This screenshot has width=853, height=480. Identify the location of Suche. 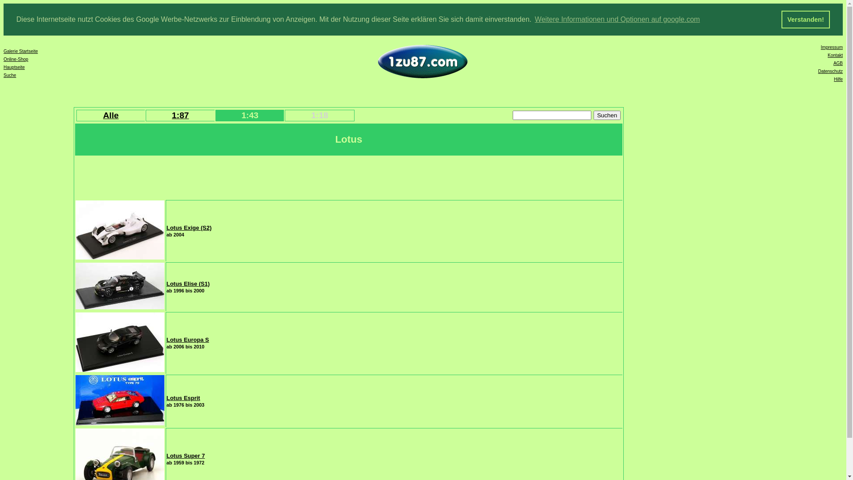
(10, 76).